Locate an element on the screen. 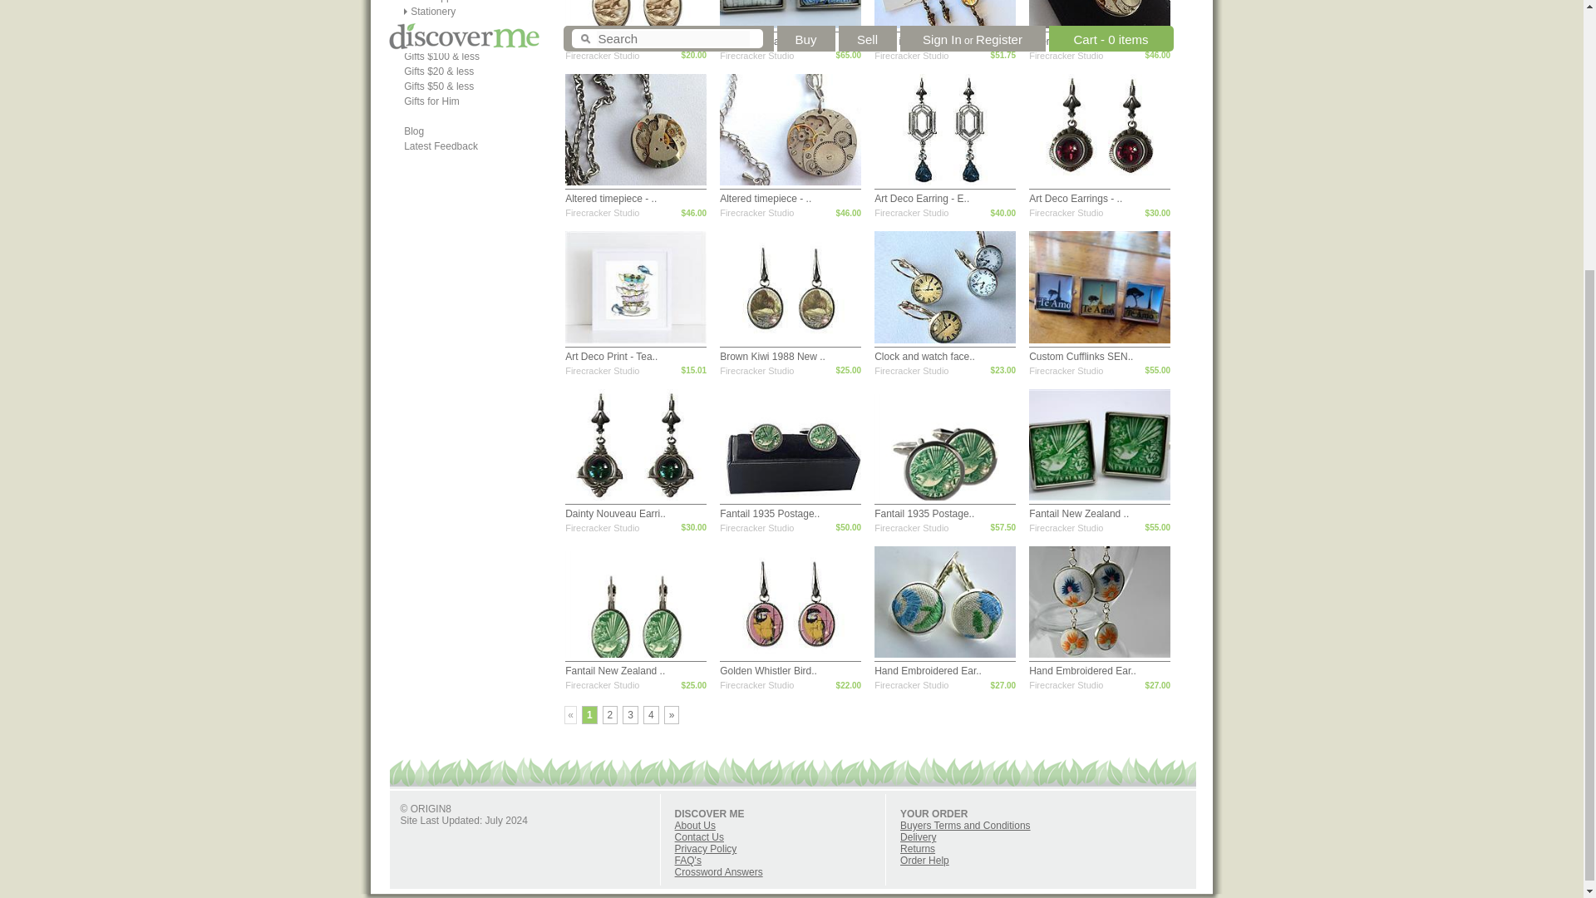 The width and height of the screenshot is (1596, 898). 1970 NZ Coat of Arms  original Postage Stamp Cufflinks is located at coordinates (771, 42).